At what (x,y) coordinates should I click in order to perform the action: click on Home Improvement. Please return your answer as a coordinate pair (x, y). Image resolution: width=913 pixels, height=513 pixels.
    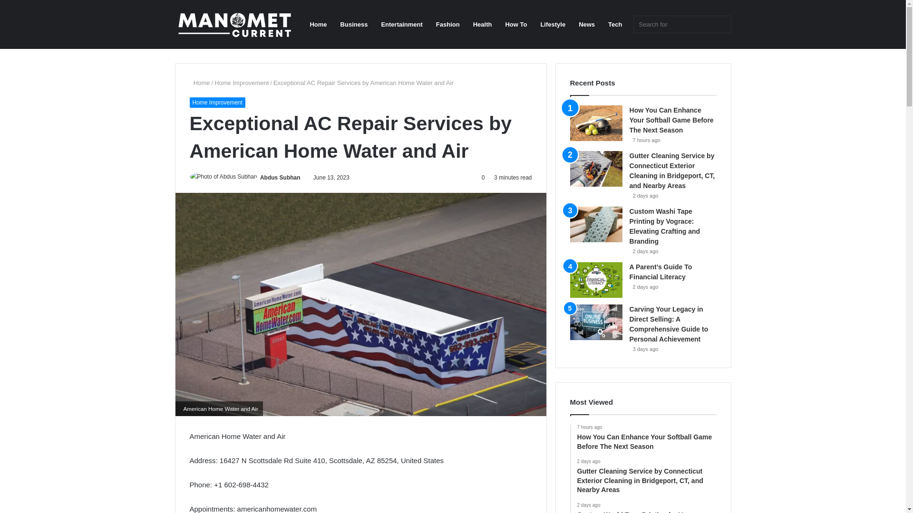
    Looking at the image, I should click on (242, 83).